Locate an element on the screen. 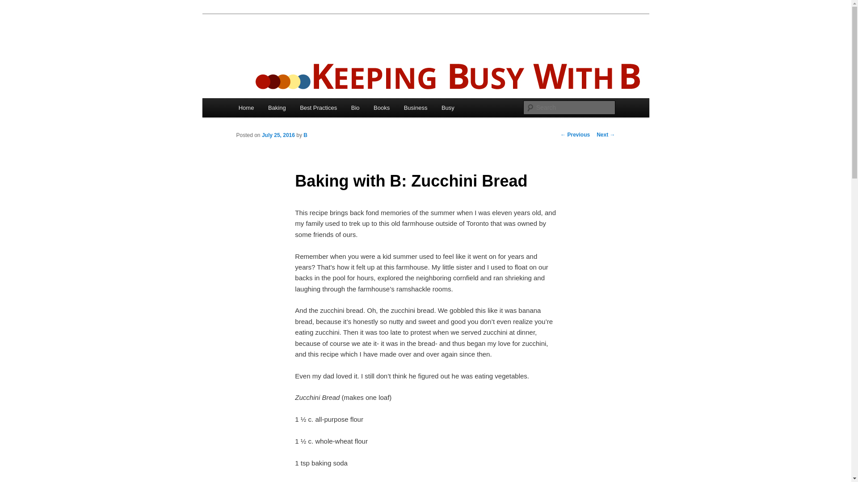 The height and width of the screenshot is (482, 858). Keeping Busy With B is located at coordinates (304, 46).